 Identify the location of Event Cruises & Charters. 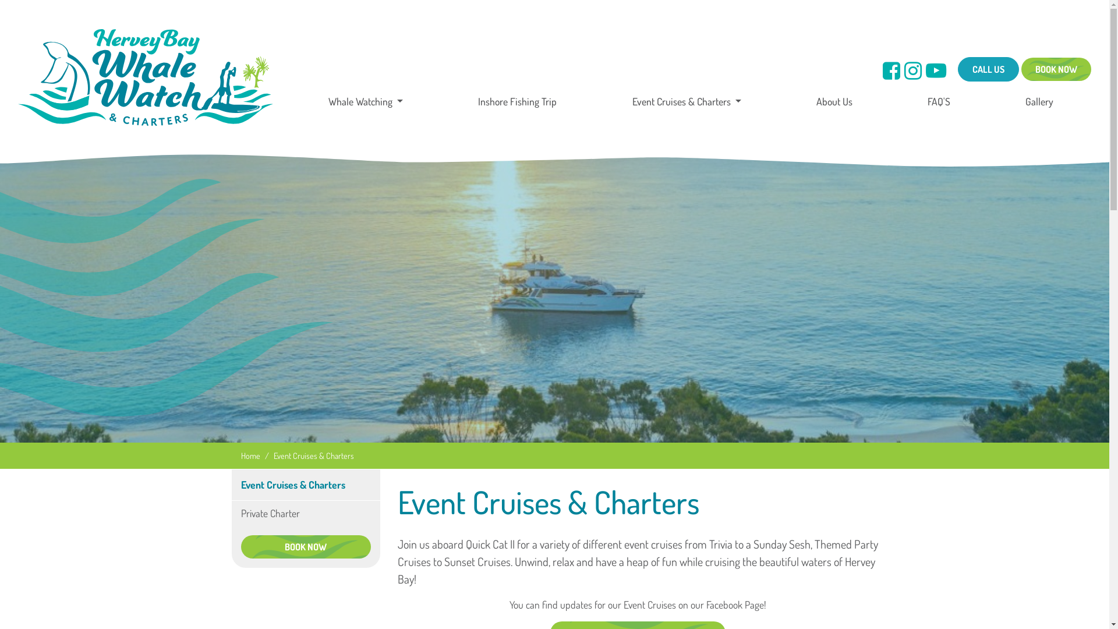
(293, 485).